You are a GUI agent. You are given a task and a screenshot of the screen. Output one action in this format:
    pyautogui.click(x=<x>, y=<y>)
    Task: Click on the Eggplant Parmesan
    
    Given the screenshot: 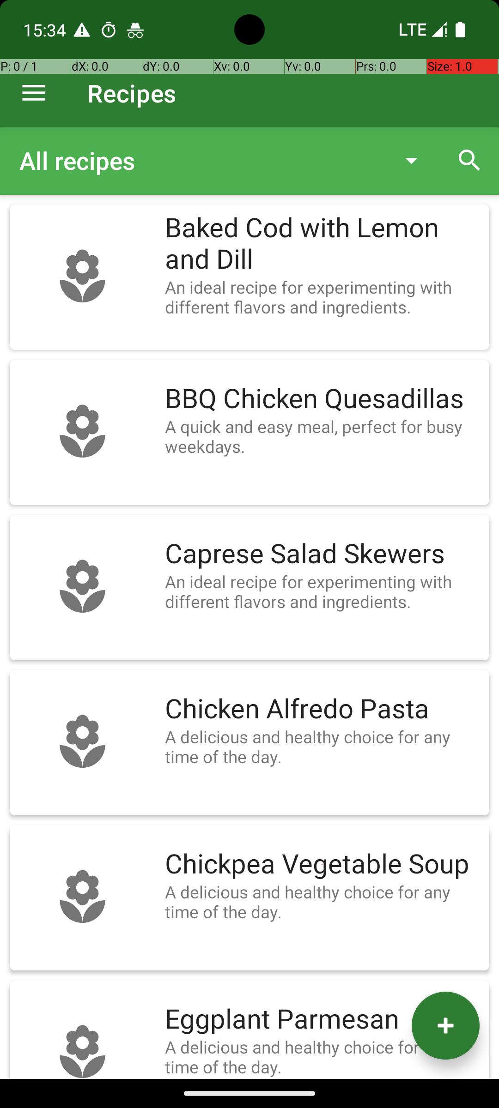 What is the action you would take?
    pyautogui.click(x=323, y=1019)
    